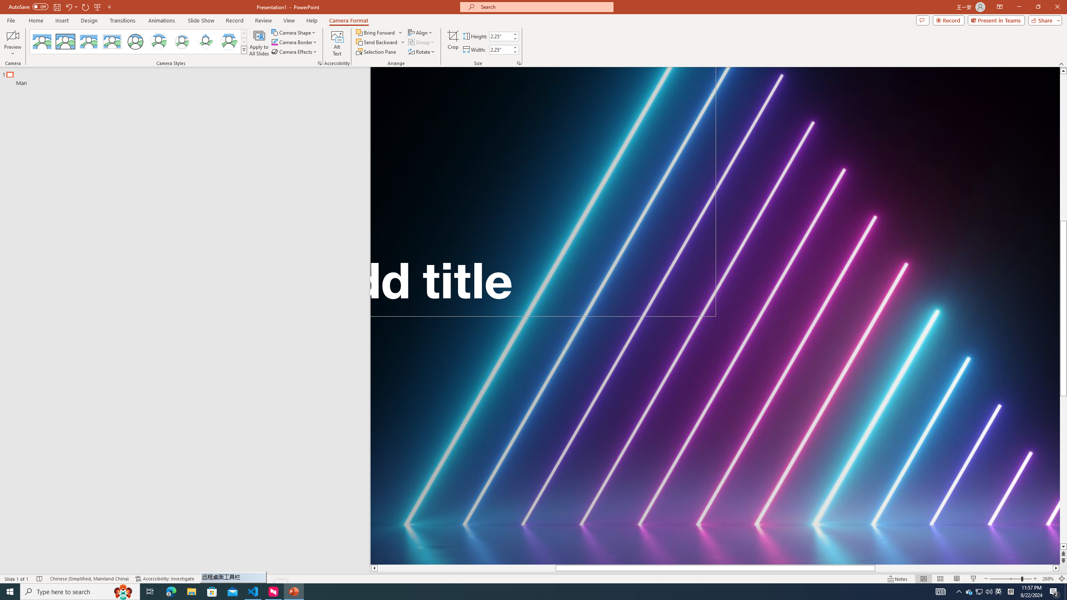 The image size is (1067, 600). I want to click on Camera Styles, so click(244, 50).